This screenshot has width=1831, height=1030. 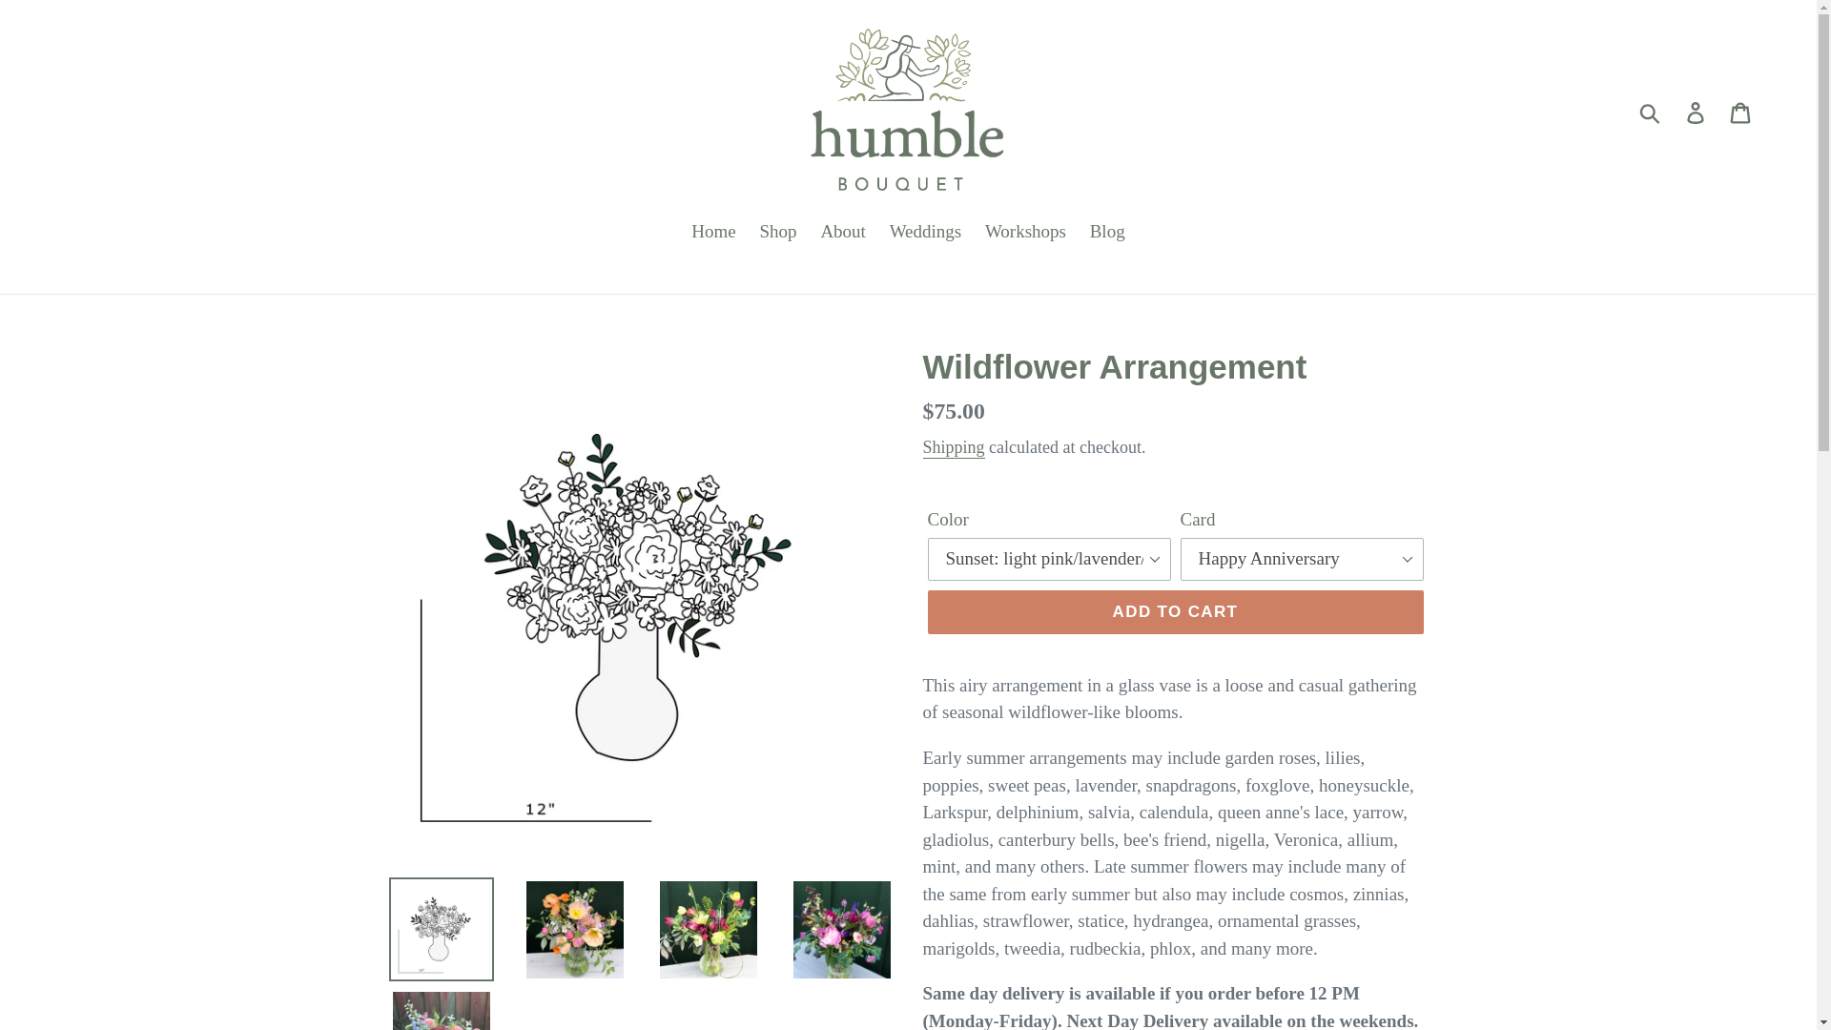 I want to click on Workshops, so click(x=1026, y=233).